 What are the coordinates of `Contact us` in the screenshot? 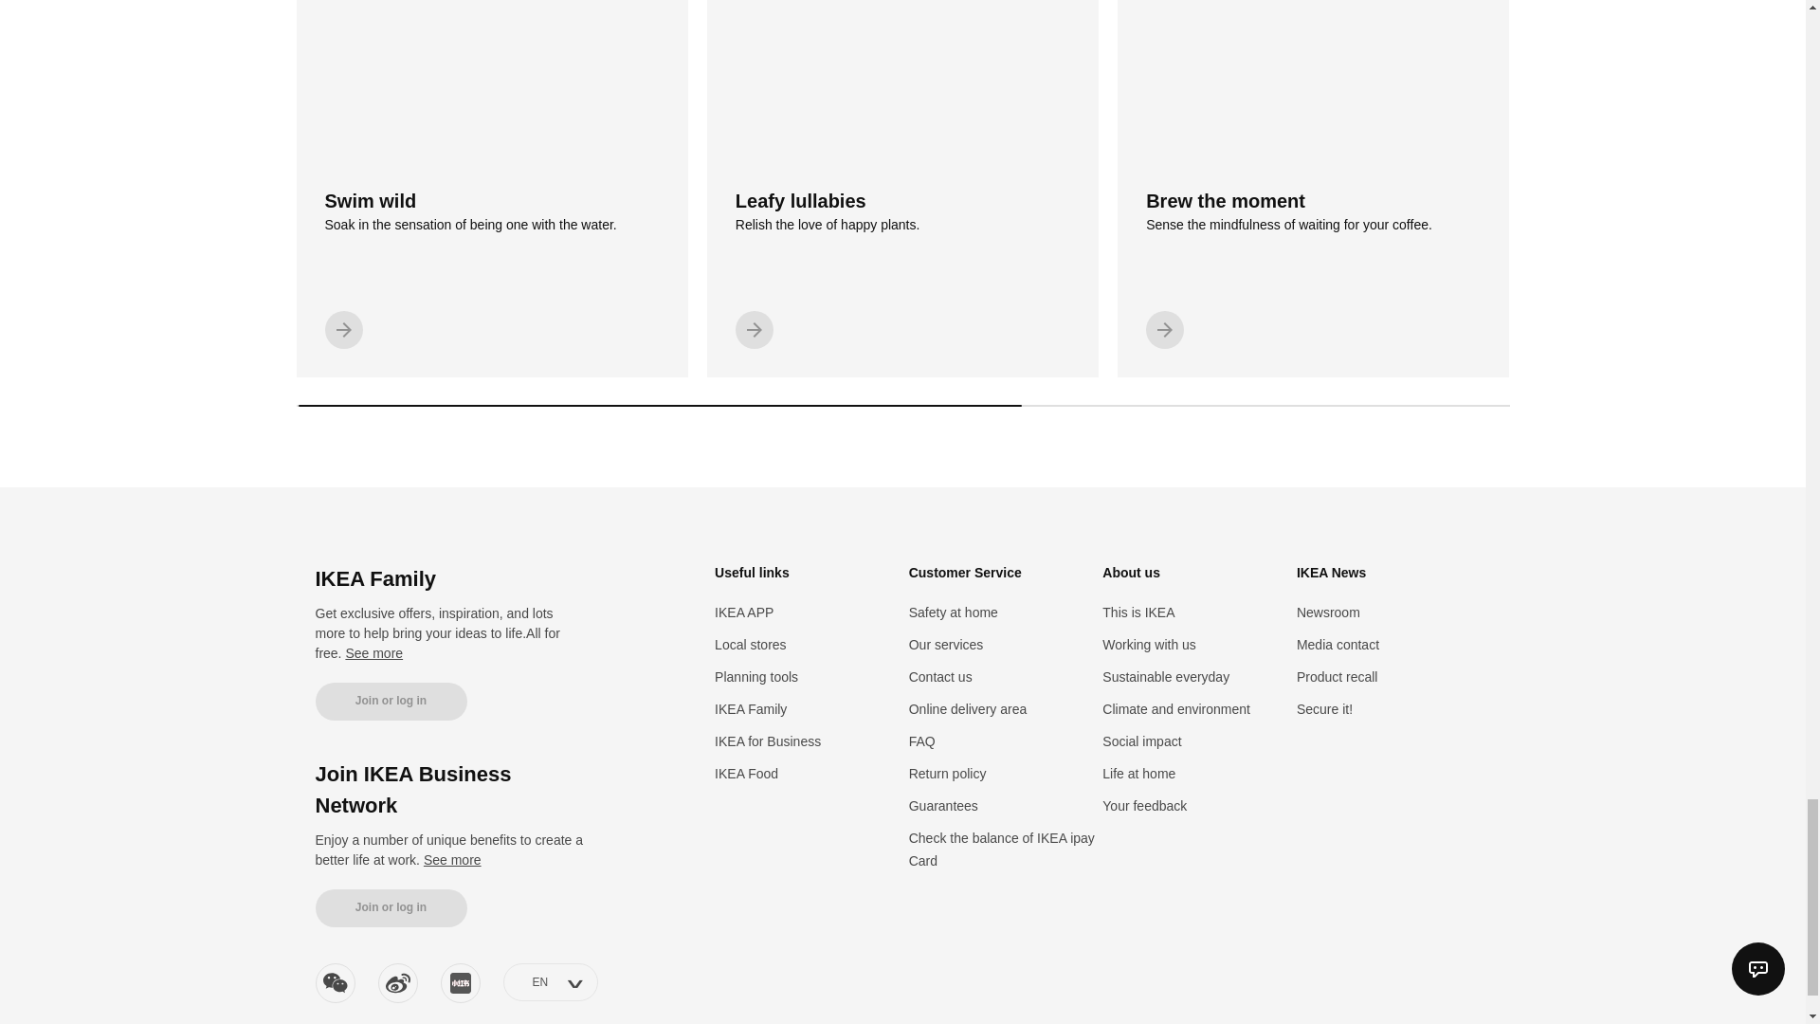 It's located at (940, 677).